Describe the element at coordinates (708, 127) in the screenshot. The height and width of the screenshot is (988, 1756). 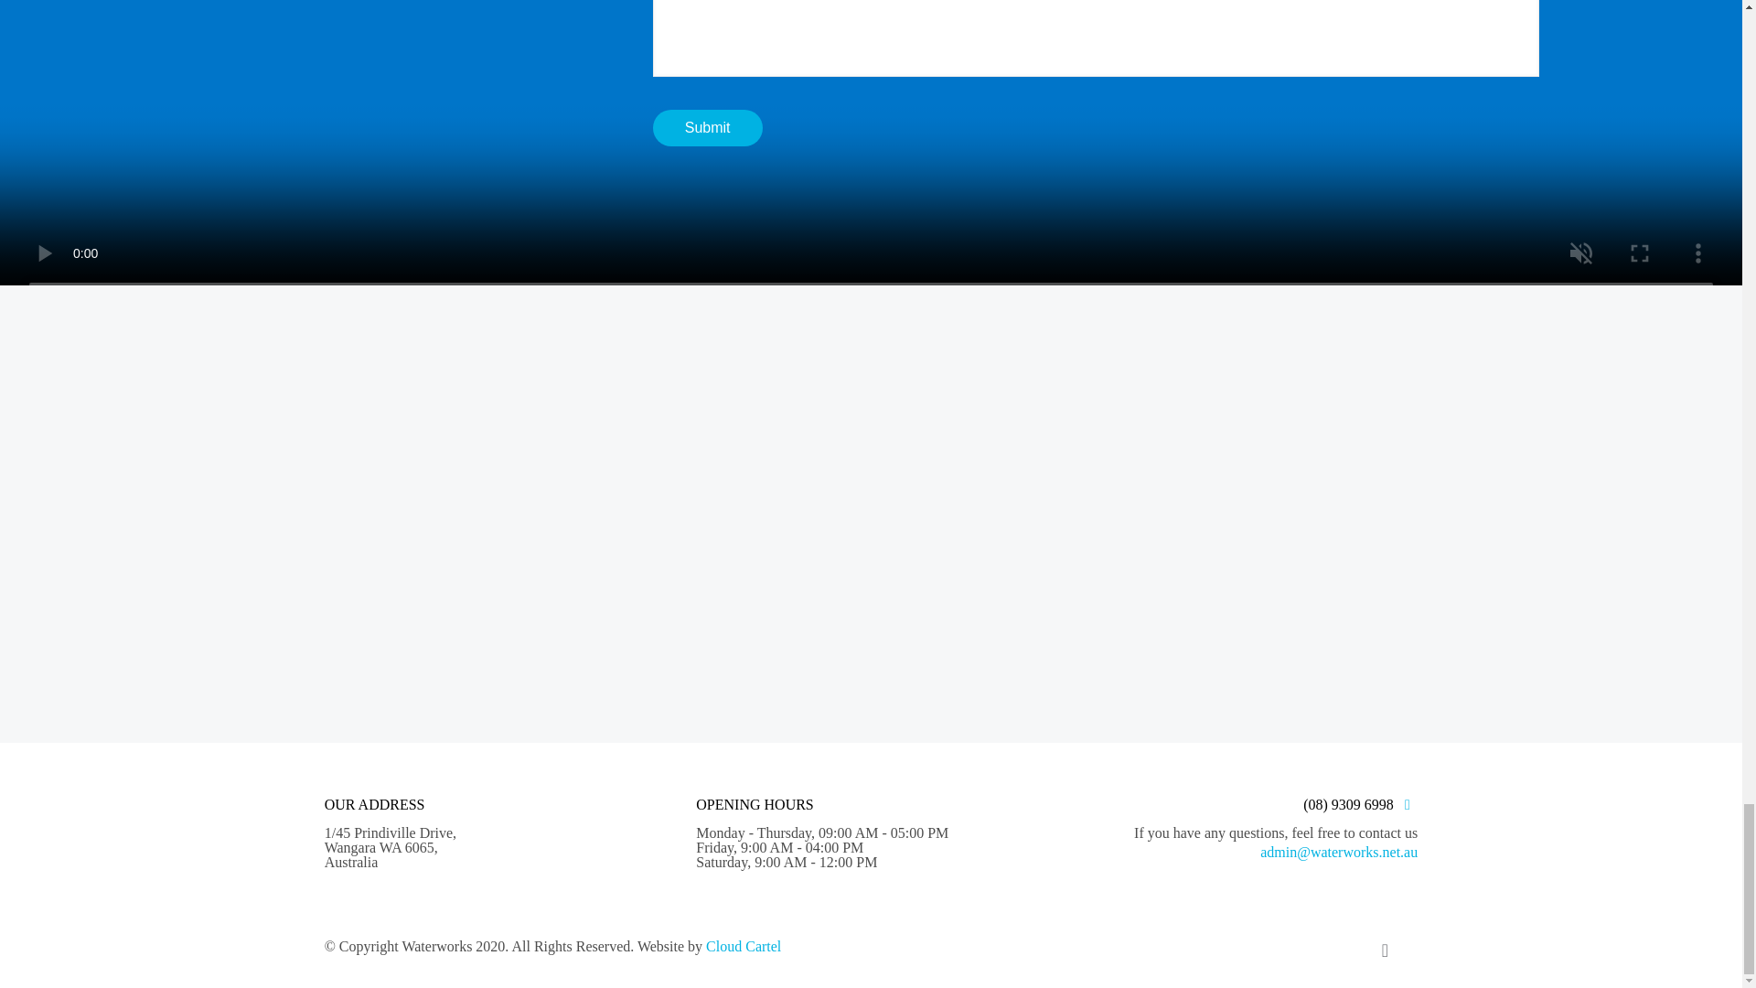
I see `Submit` at that location.